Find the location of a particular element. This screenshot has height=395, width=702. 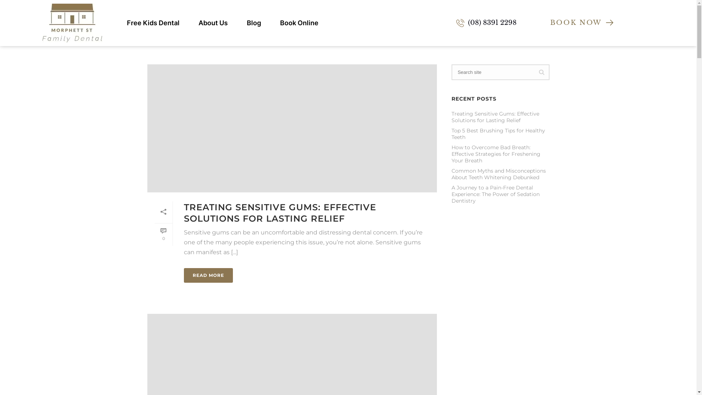

BOOK NOW is located at coordinates (582, 23).